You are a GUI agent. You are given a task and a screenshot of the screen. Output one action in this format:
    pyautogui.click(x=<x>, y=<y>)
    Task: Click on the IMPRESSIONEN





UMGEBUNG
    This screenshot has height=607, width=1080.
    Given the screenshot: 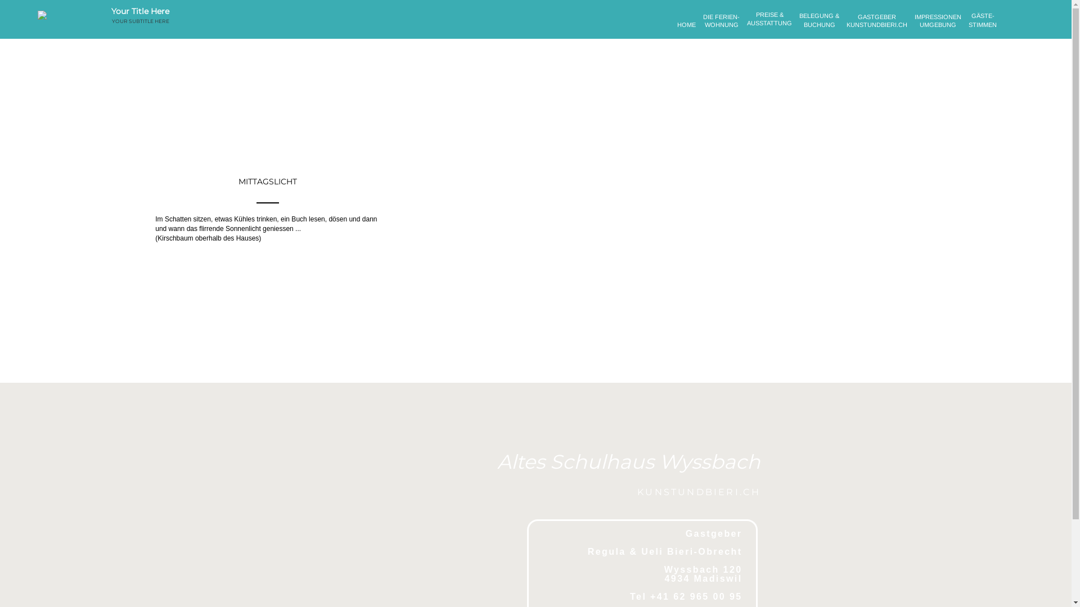 What is the action you would take?
    pyautogui.click(x=938, y=28)
    